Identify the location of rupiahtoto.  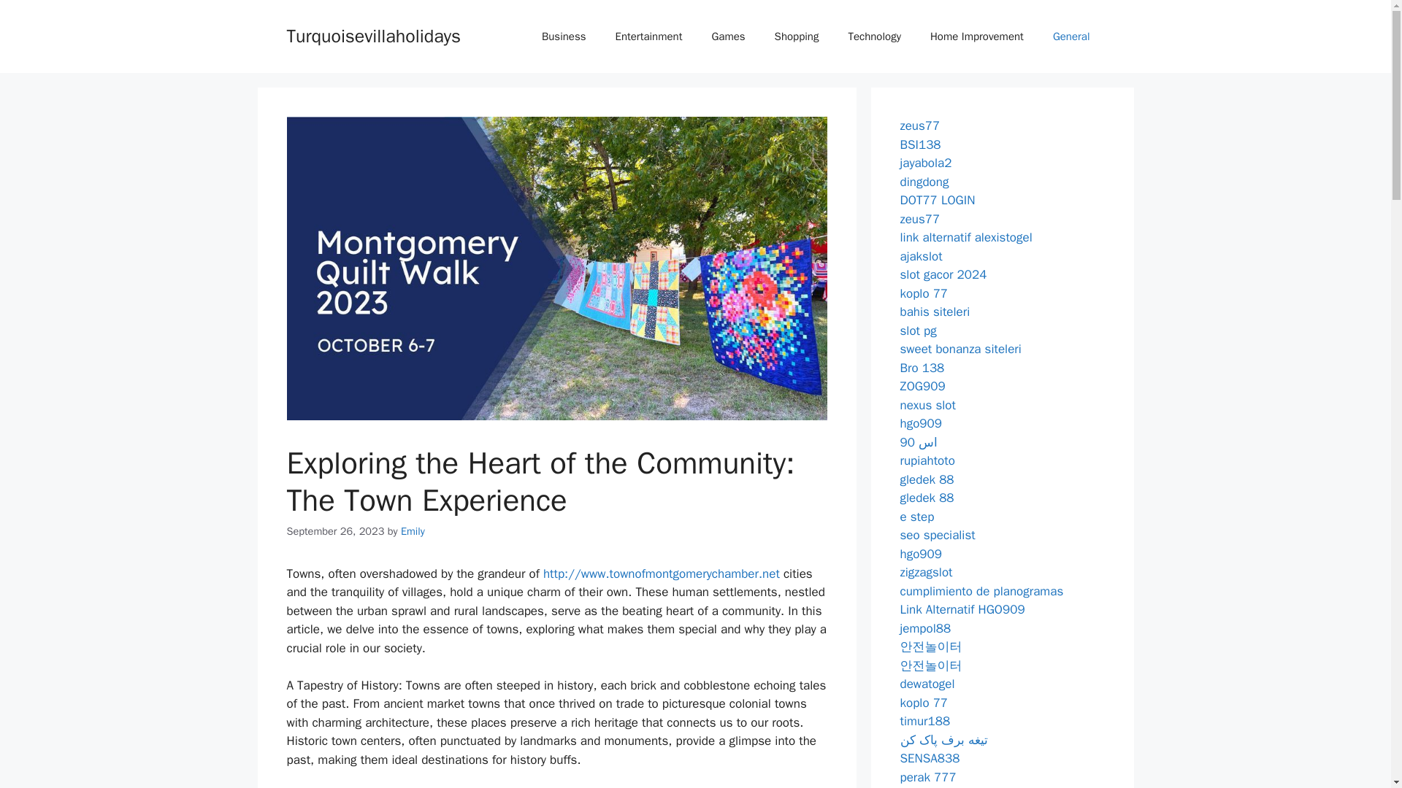
(927, 460).